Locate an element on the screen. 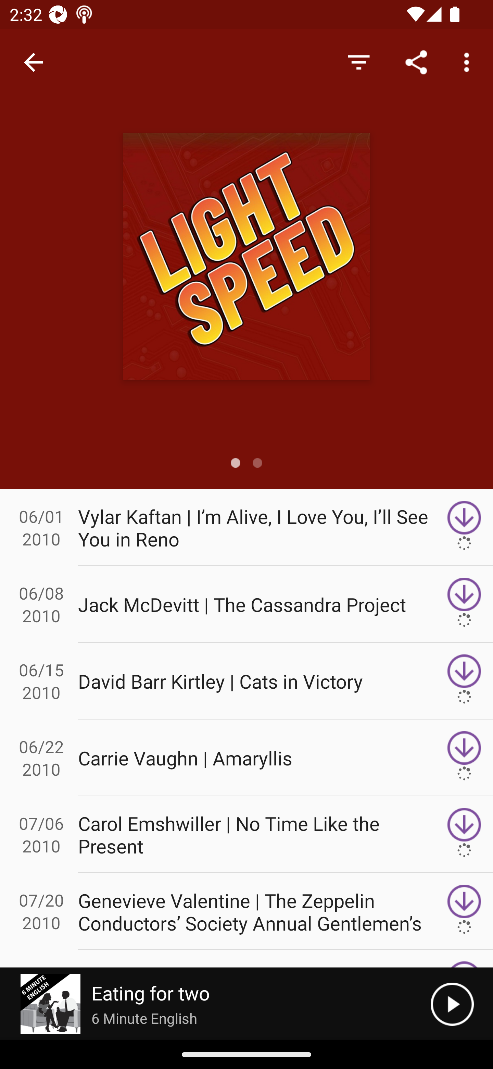 The width and height of the screenshot is (493, 1069). Download  is located at coordinates (464, 681).